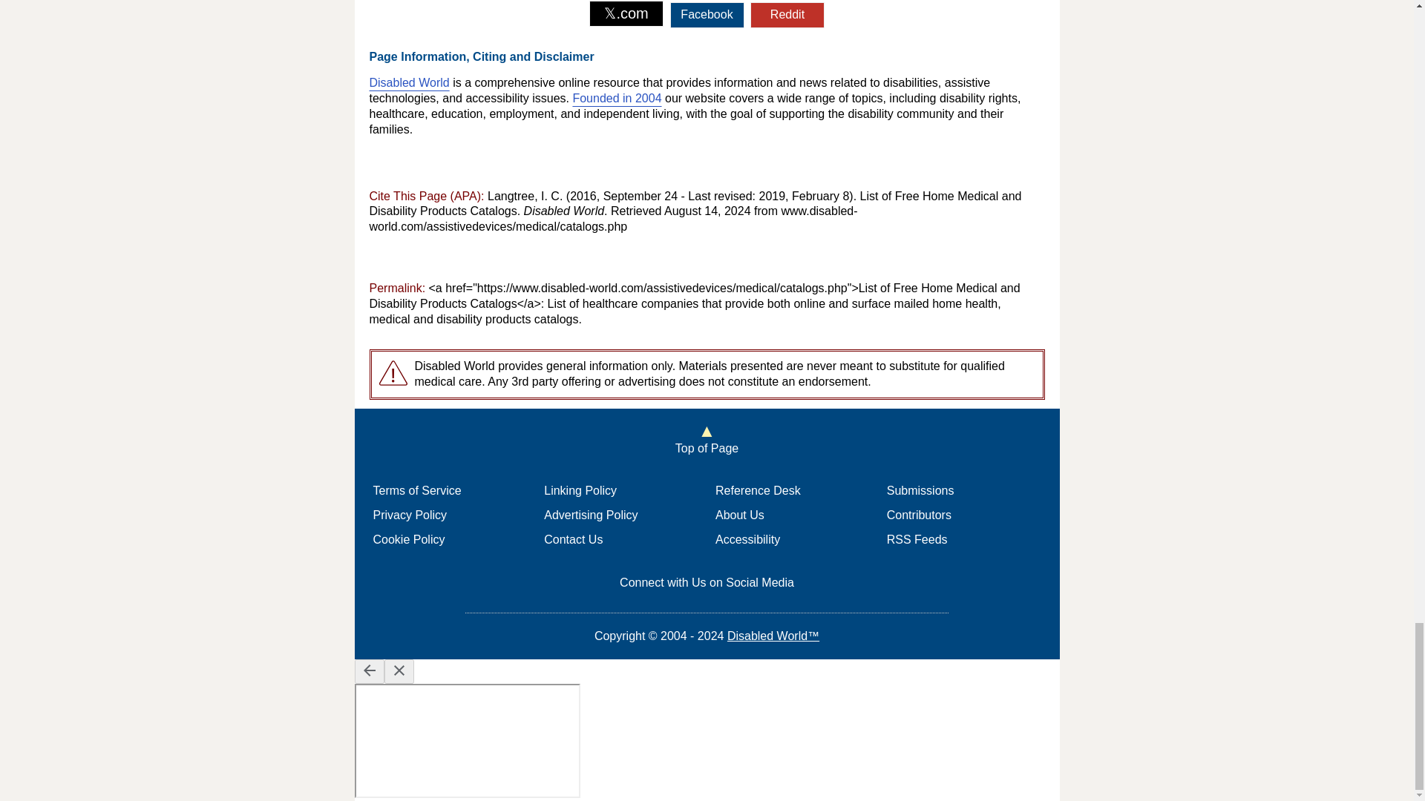 The height and width of the screenshot is (801, 1425). Describe the element at coordinates (616, 98) in the screenshot. I see `Founded in 2004` at that location.